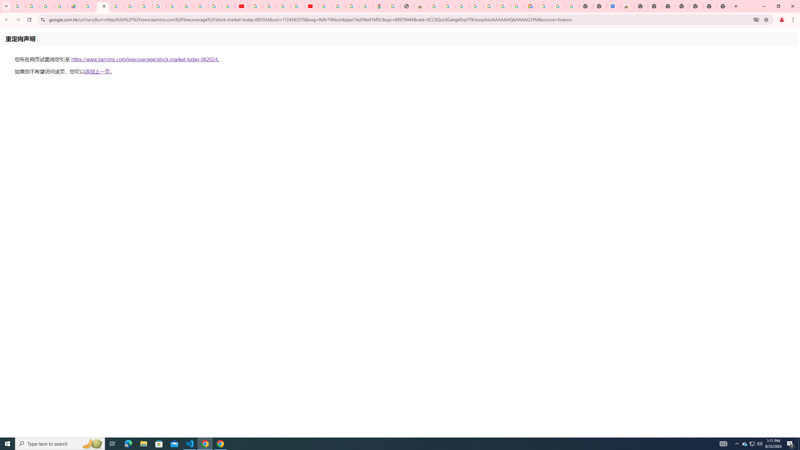 Image resolution: width=800 pixels, height=450 pixels. What do you see at coordinates (421, 6) in the screenshot?
I see `Chrome Web Store - Household` at bounding box center [421, 6].